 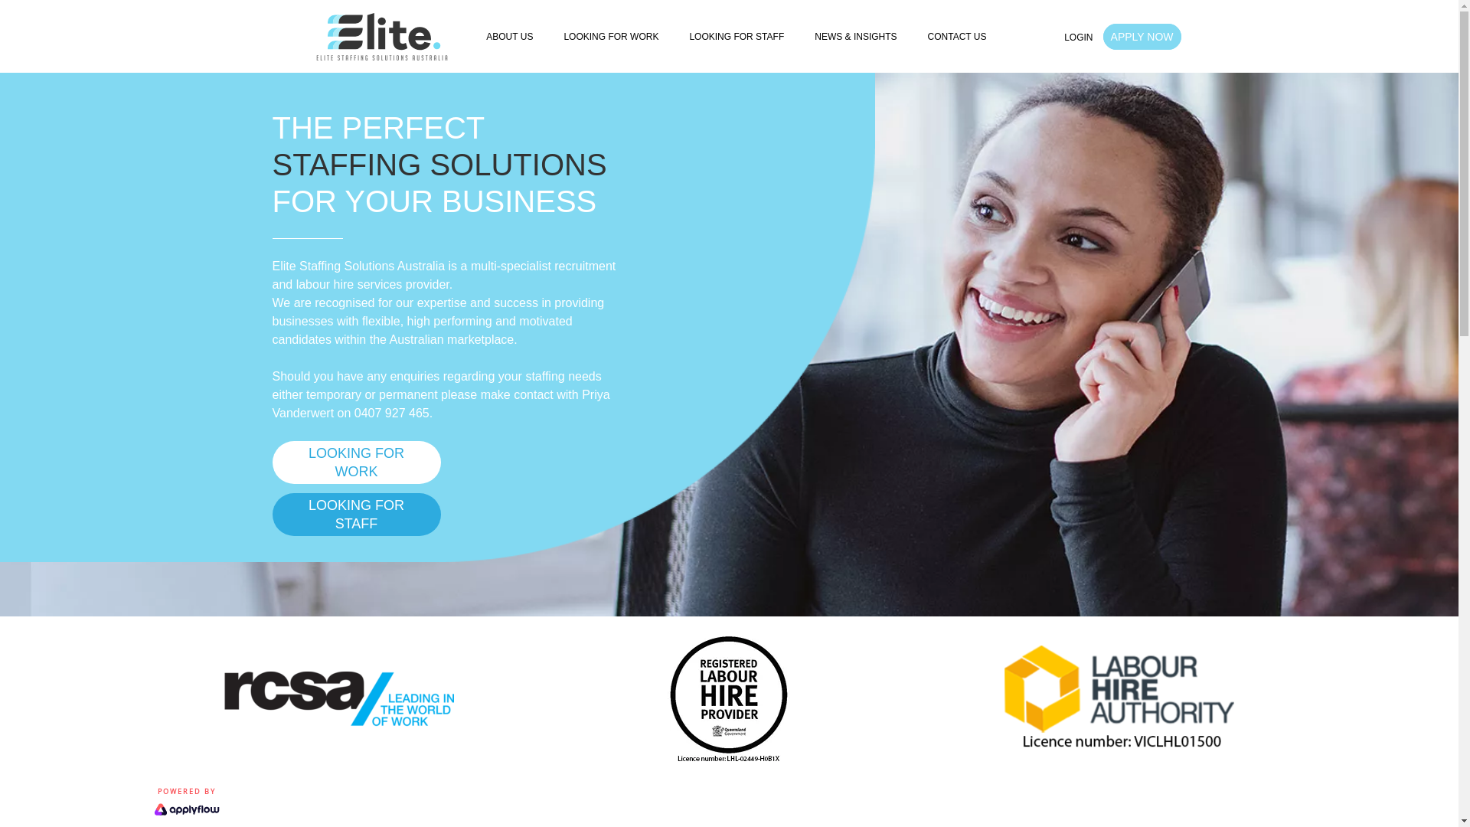 What do you see at coordinates (729, 699) in the screenshot?
I see `Queensland logo` at bounding box center [729, 699].